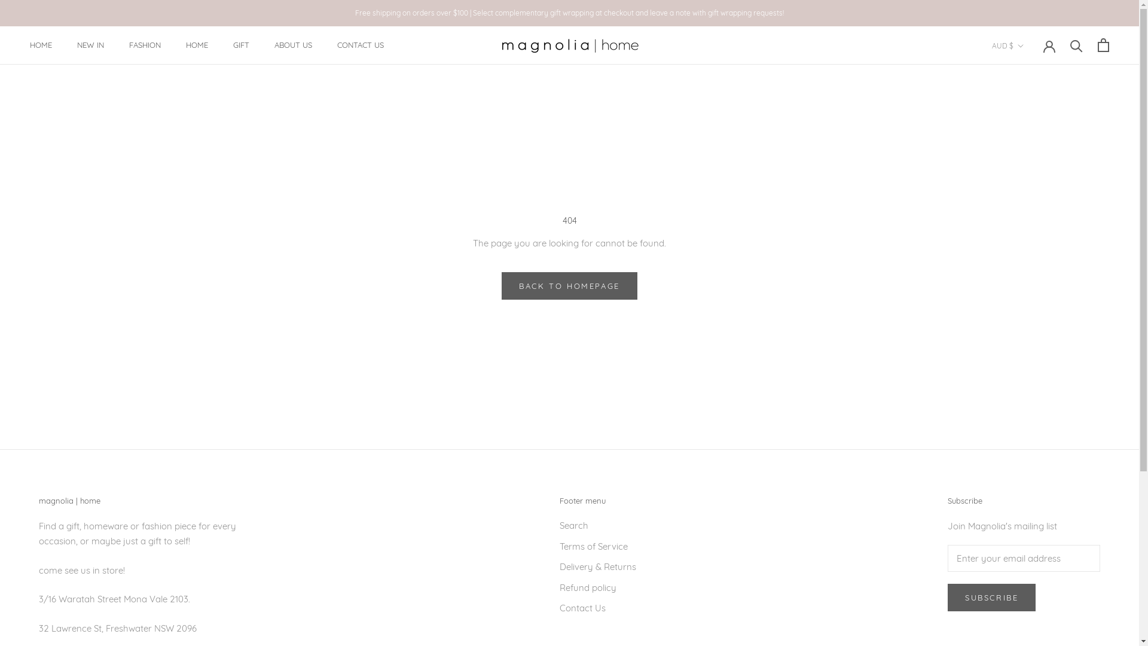  I want to click on GIFT, so click(242, 45).